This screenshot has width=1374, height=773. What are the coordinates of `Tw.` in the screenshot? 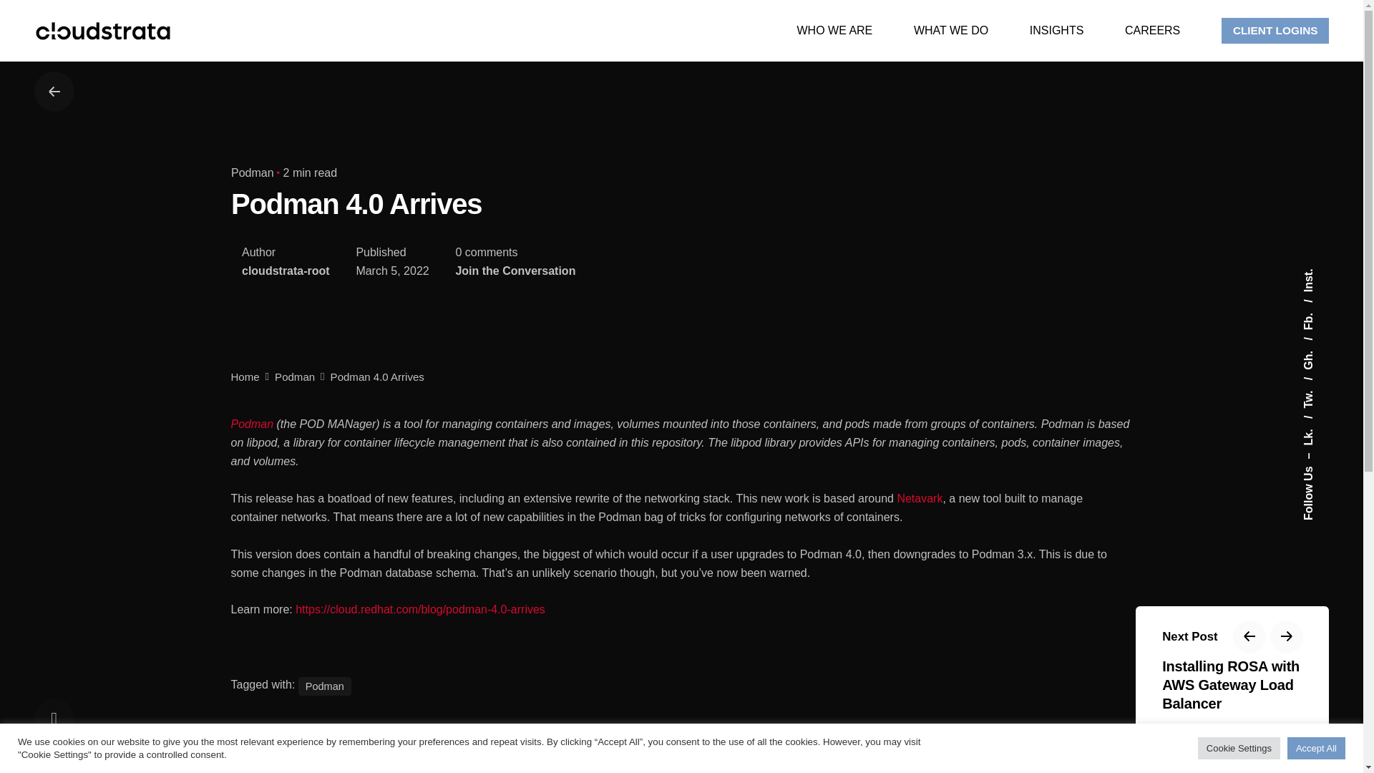 It's located at (1318, 384).